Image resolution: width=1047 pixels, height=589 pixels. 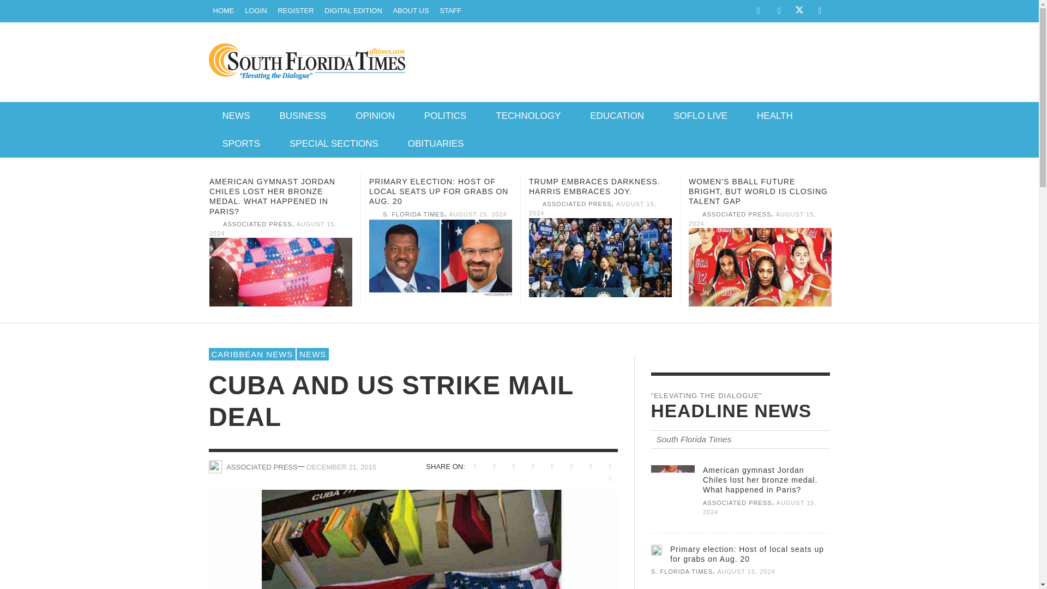 I want to click on Twitter, so click(x=799, y=11).